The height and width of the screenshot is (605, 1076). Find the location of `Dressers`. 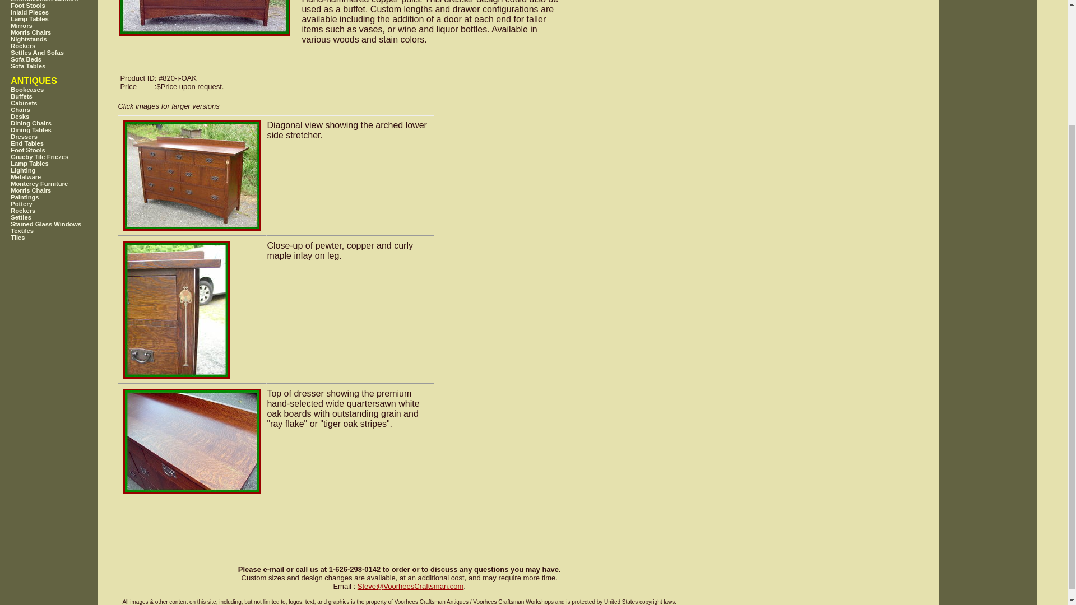

Dressers is located at coordinates (61, 136).